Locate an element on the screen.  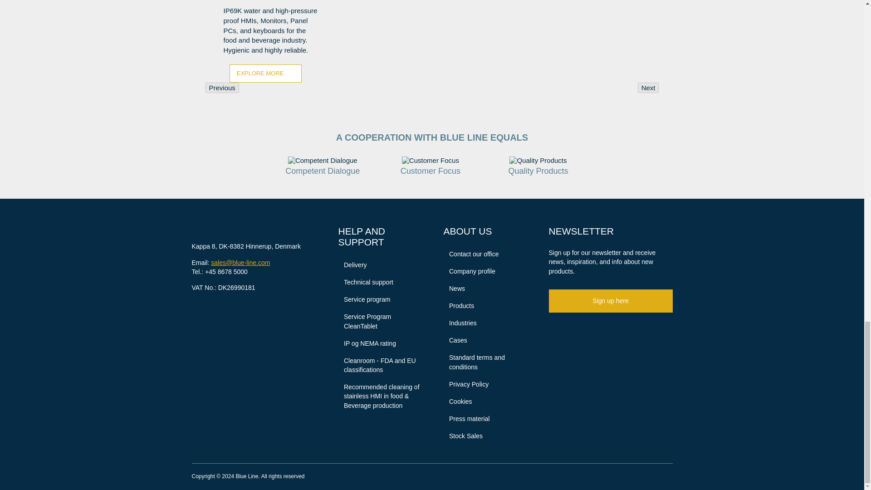
Kontakt os is located at coordinates (471, 254).